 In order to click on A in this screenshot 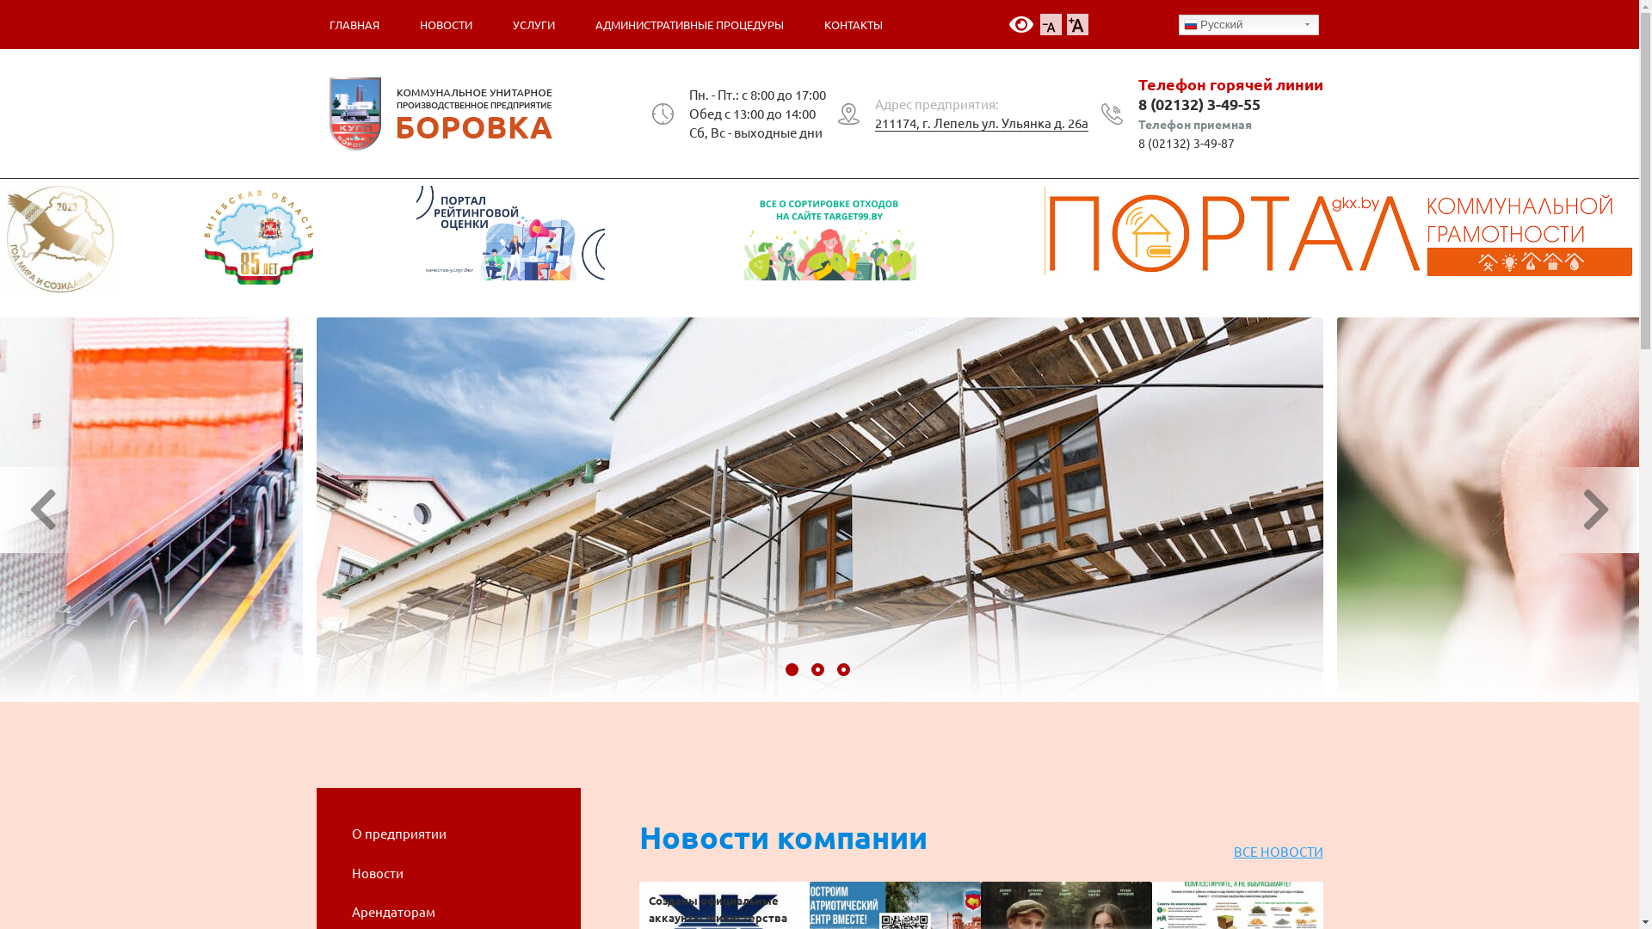, I will do `click(1077, 24)`.